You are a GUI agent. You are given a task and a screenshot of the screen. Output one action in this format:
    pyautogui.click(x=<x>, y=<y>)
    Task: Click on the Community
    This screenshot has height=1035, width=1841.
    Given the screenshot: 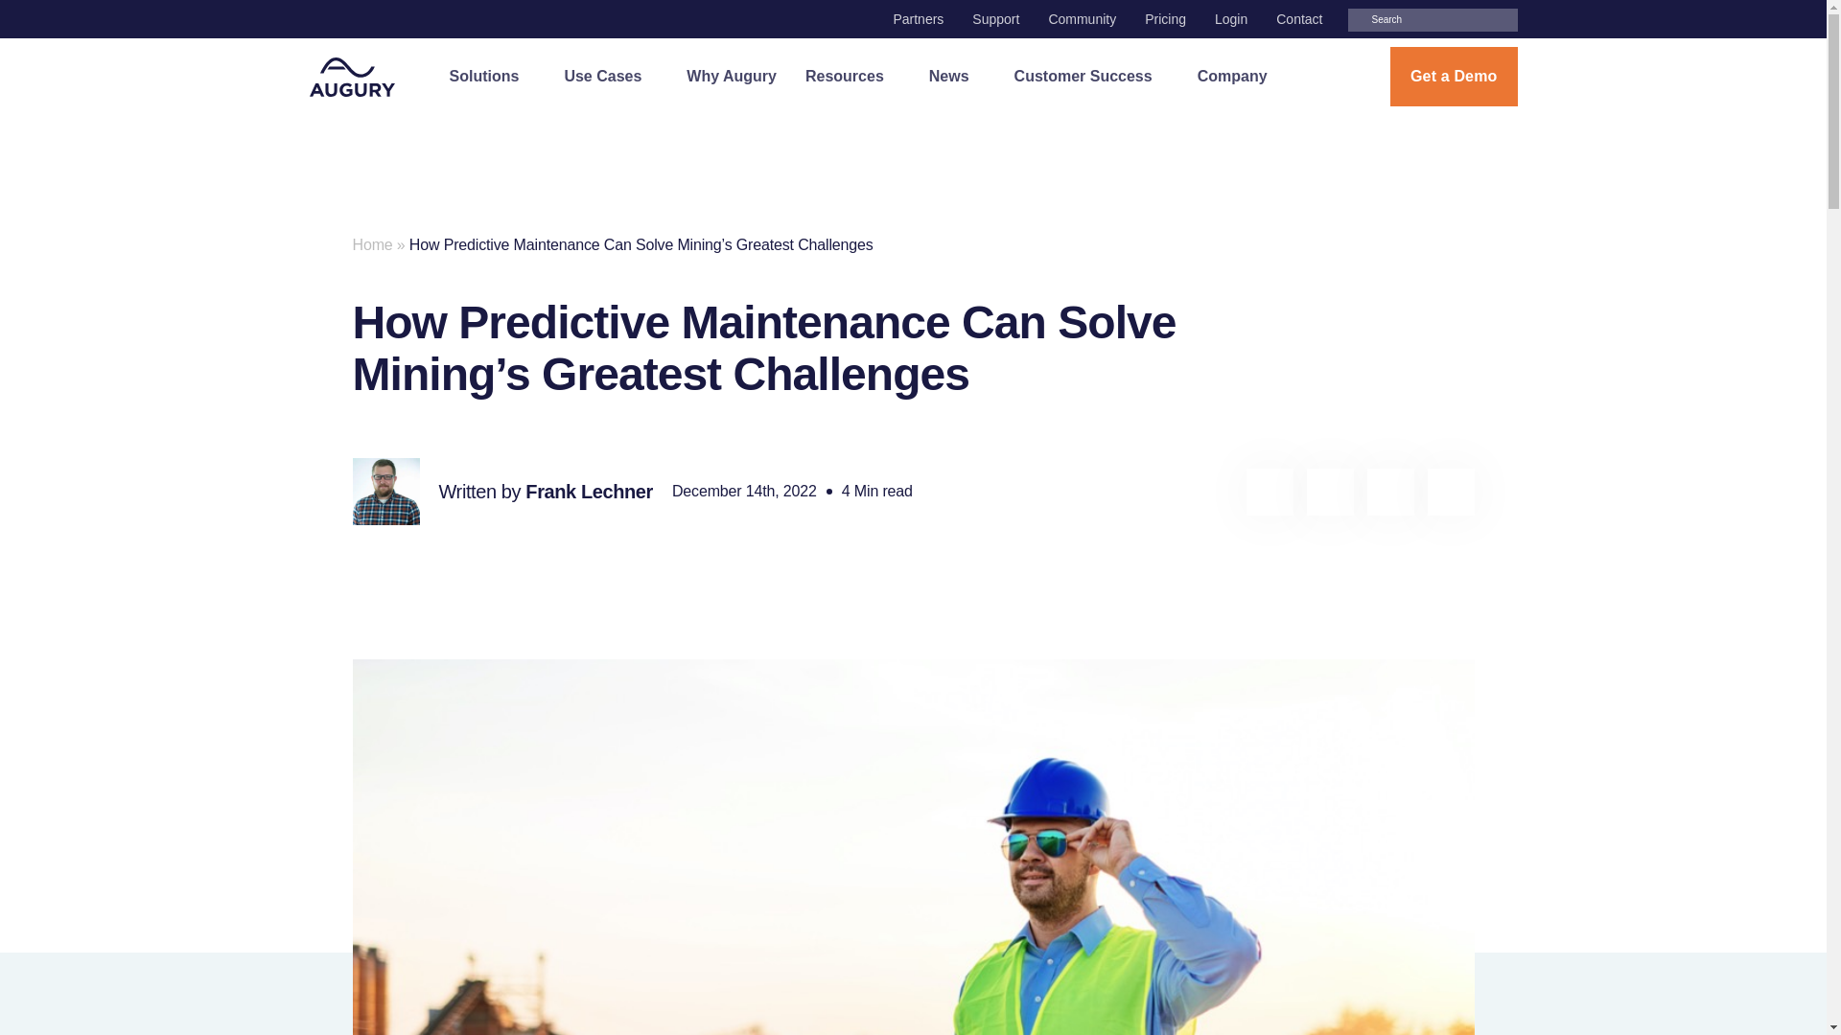 What is the action you would take?
    pyautogui.click(x=1082, y=19)
    